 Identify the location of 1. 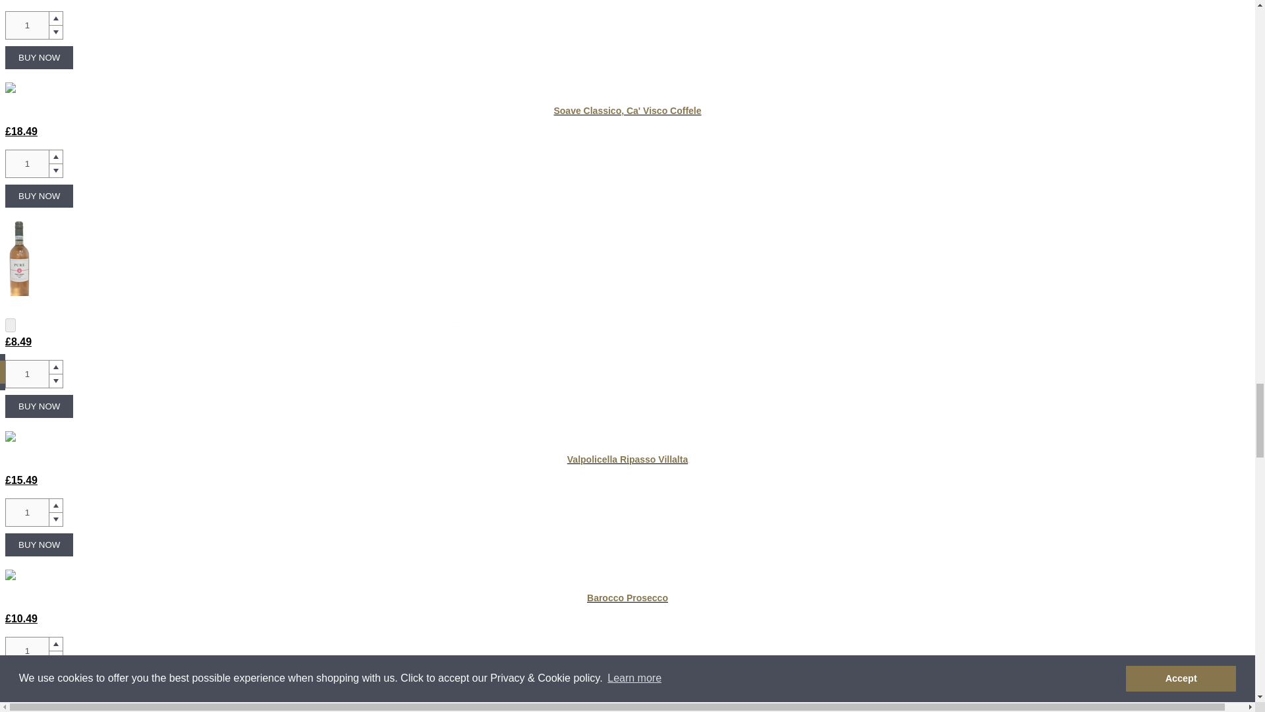
(26, 163).